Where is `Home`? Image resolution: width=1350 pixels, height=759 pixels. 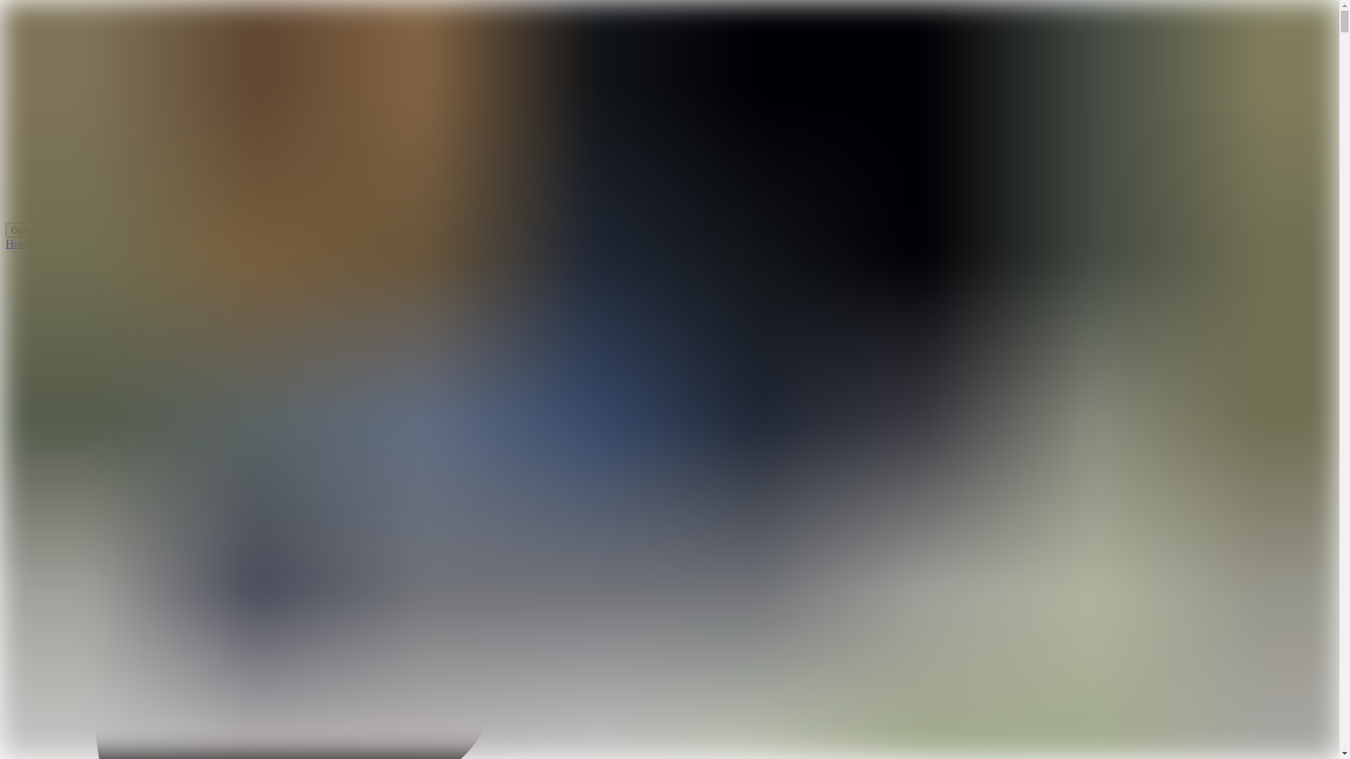 Home is located at coordinates (20, 243).